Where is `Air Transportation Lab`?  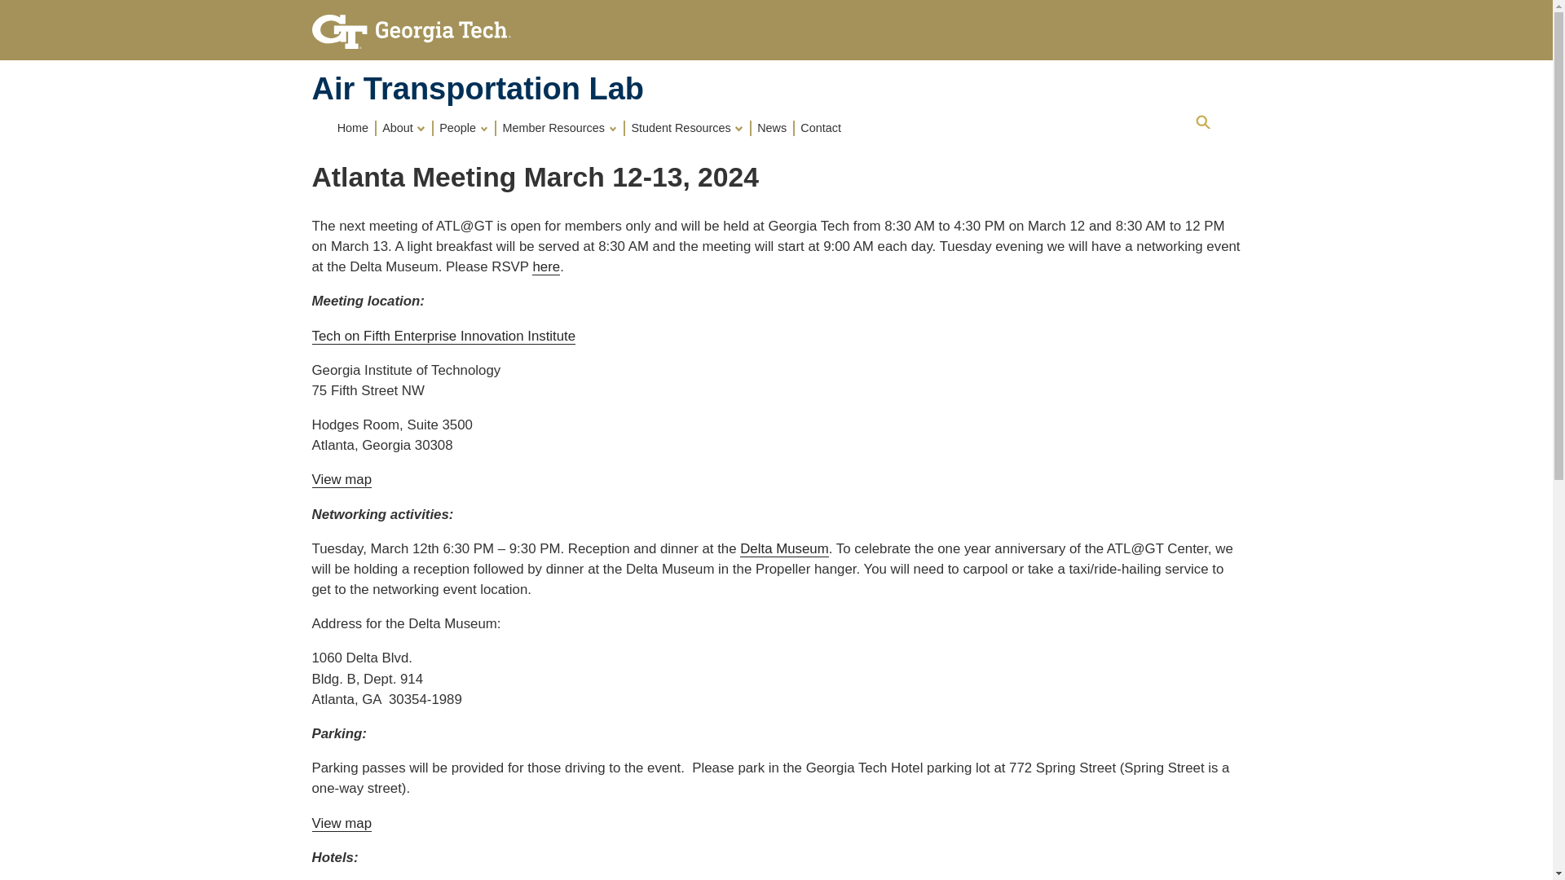
Air Transportation Lab is located at coordinates (478, 88).